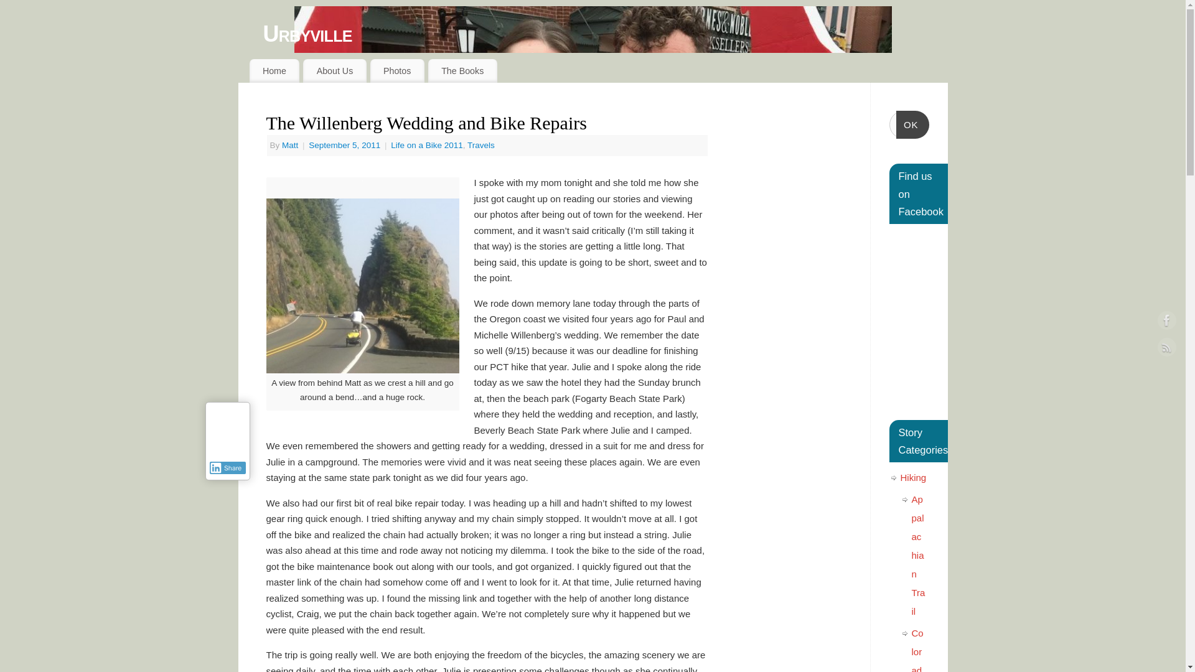  What do you see at coordinates (427, 144) in the screenshot?
I see `Life on a Bike 2011` at bounding box center [427, 144].